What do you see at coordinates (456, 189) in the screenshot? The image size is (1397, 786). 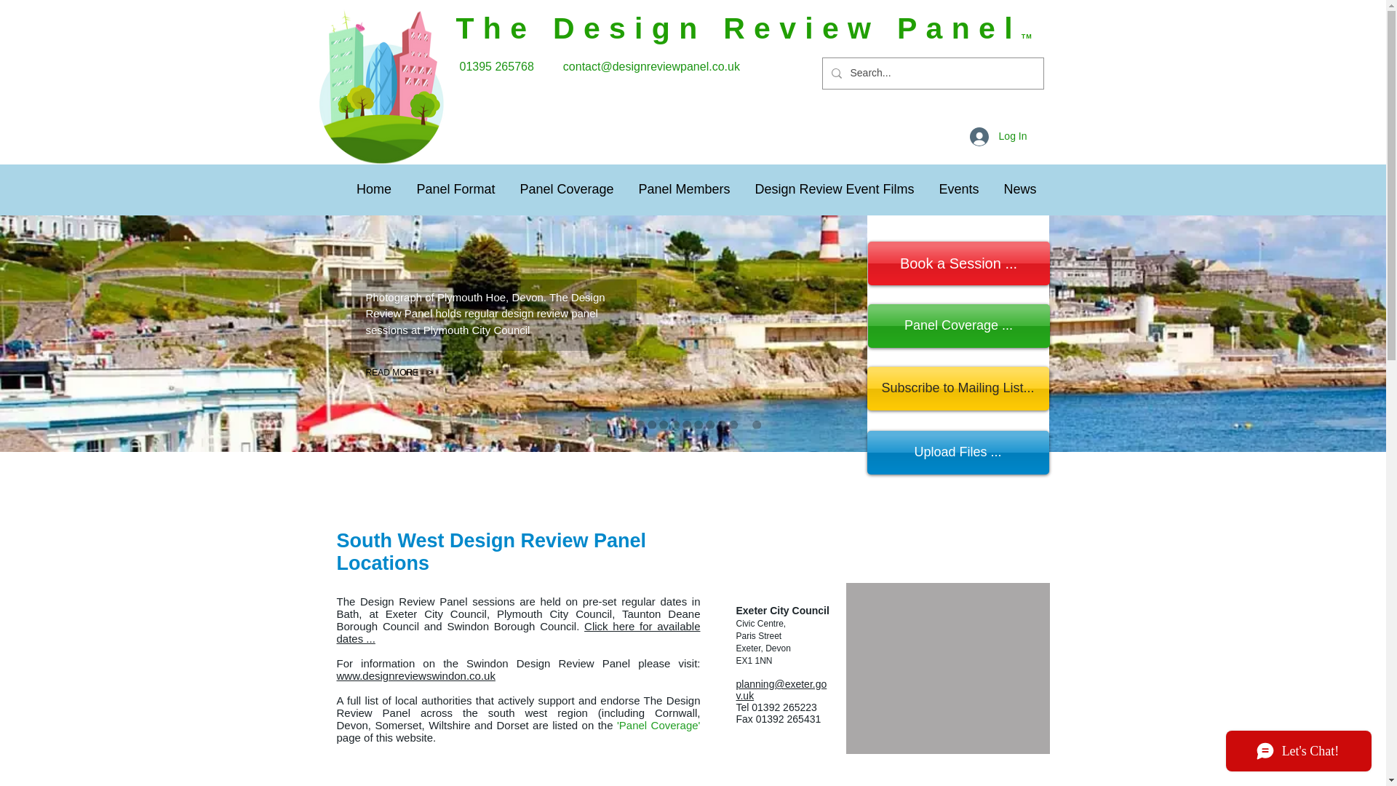 I see `Panel Format` at bounding box center [456, 189].